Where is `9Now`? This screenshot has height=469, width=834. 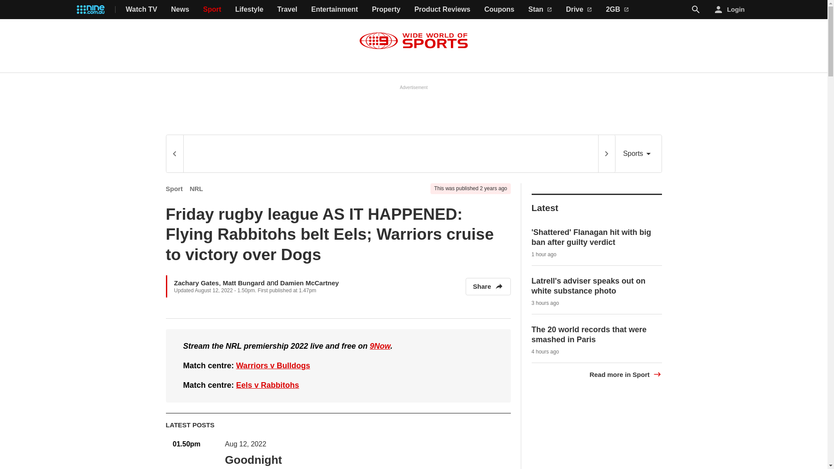
9Now is located at coordinates (380, 346).